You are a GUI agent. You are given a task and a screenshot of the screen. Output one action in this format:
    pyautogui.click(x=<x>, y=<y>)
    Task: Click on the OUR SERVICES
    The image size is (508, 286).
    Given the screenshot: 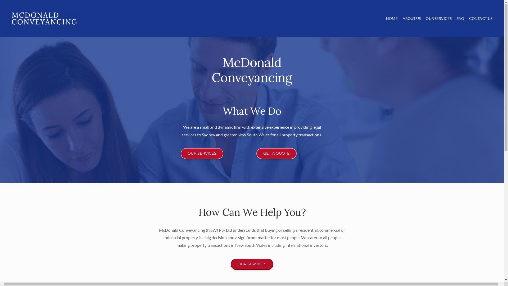 What is the action you would take?
    pyautogui.click(x=202, y=154)
    